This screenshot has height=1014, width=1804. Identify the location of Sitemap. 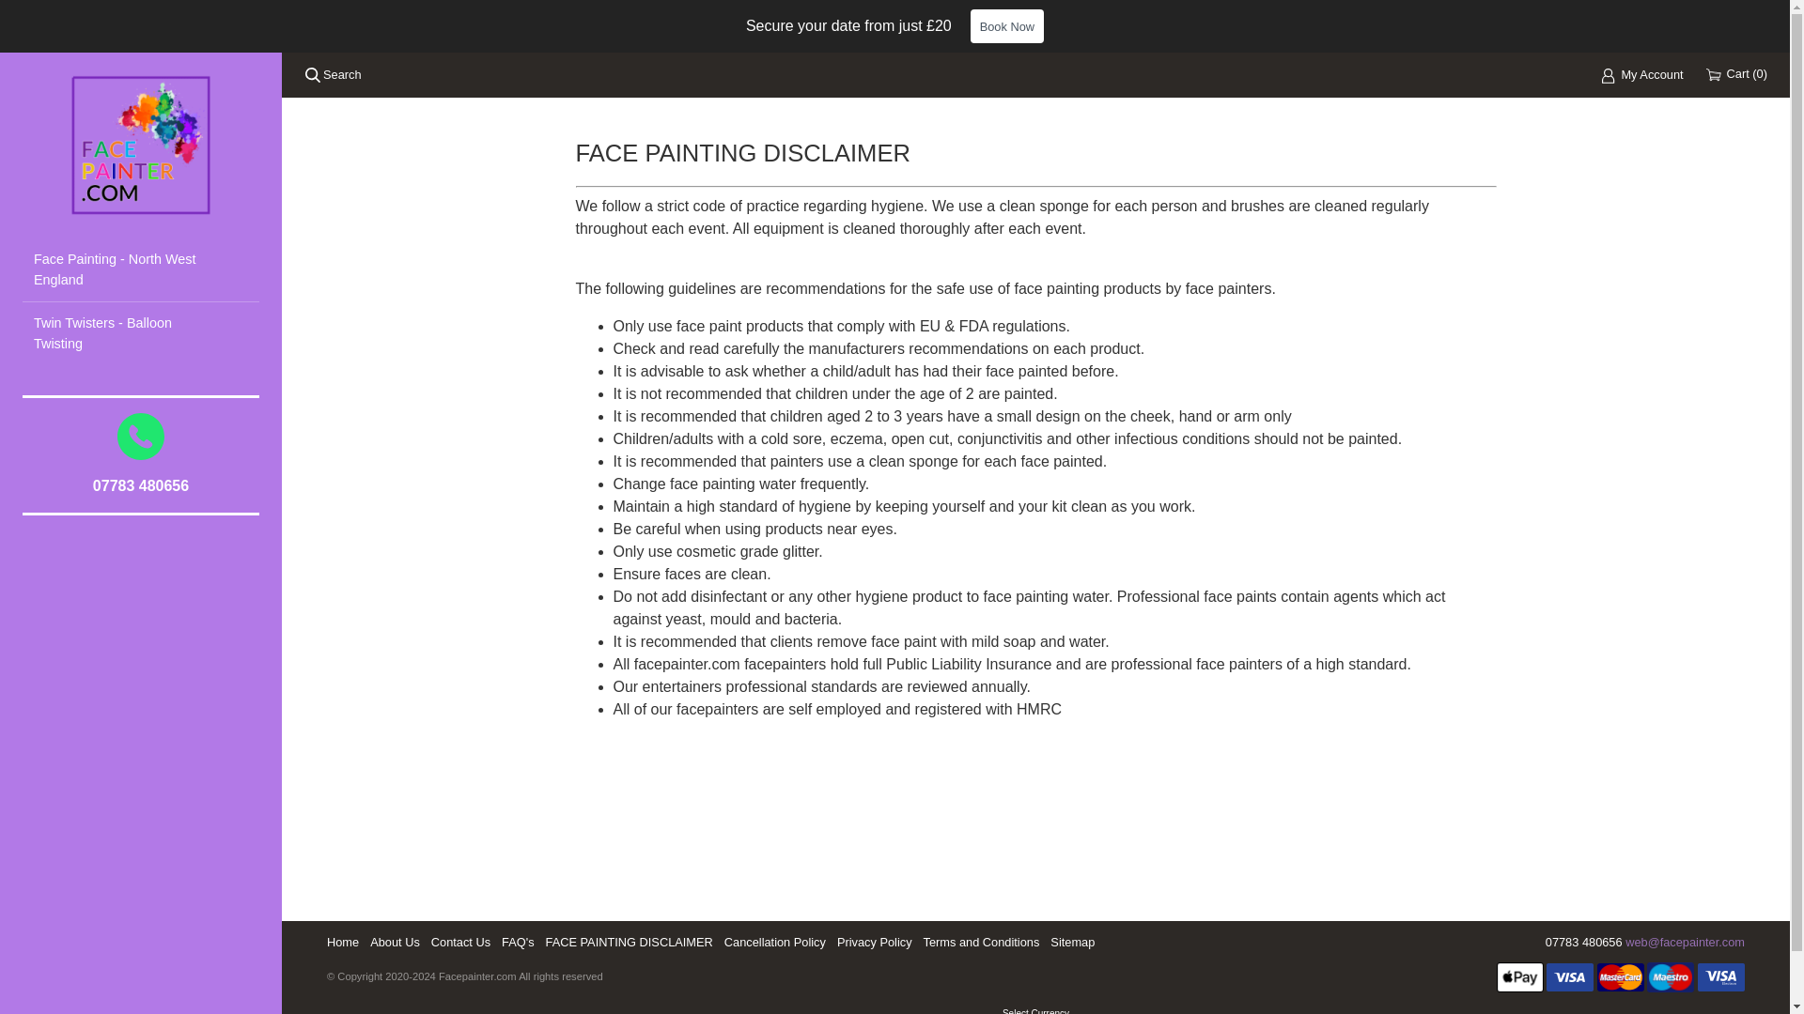
(1072, 941).